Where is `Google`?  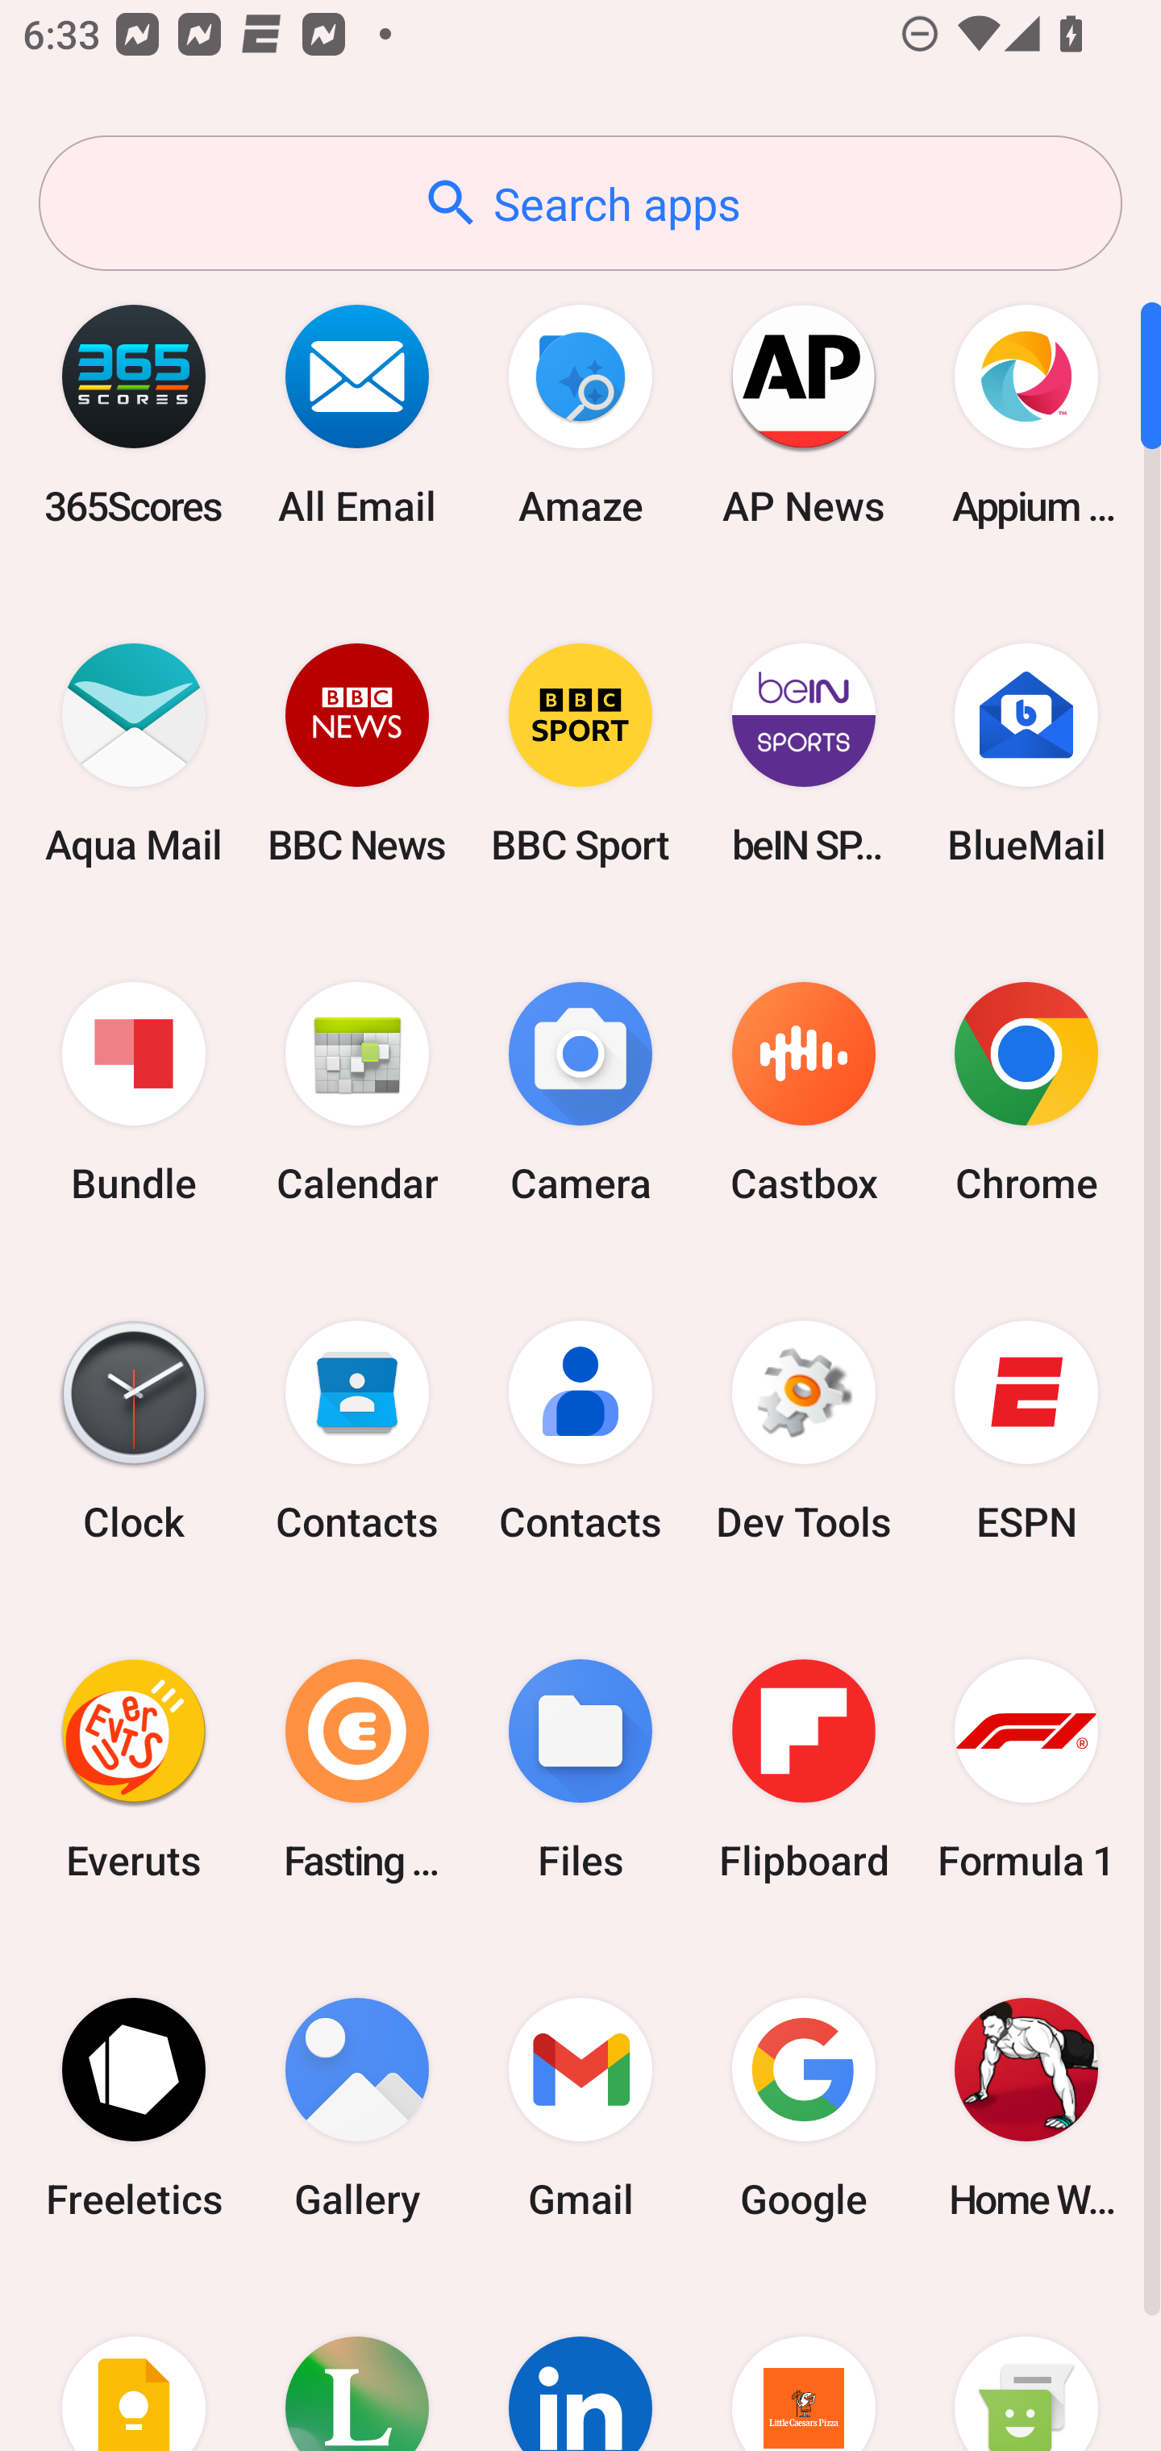 Google is located at coordinates (803, 2108).